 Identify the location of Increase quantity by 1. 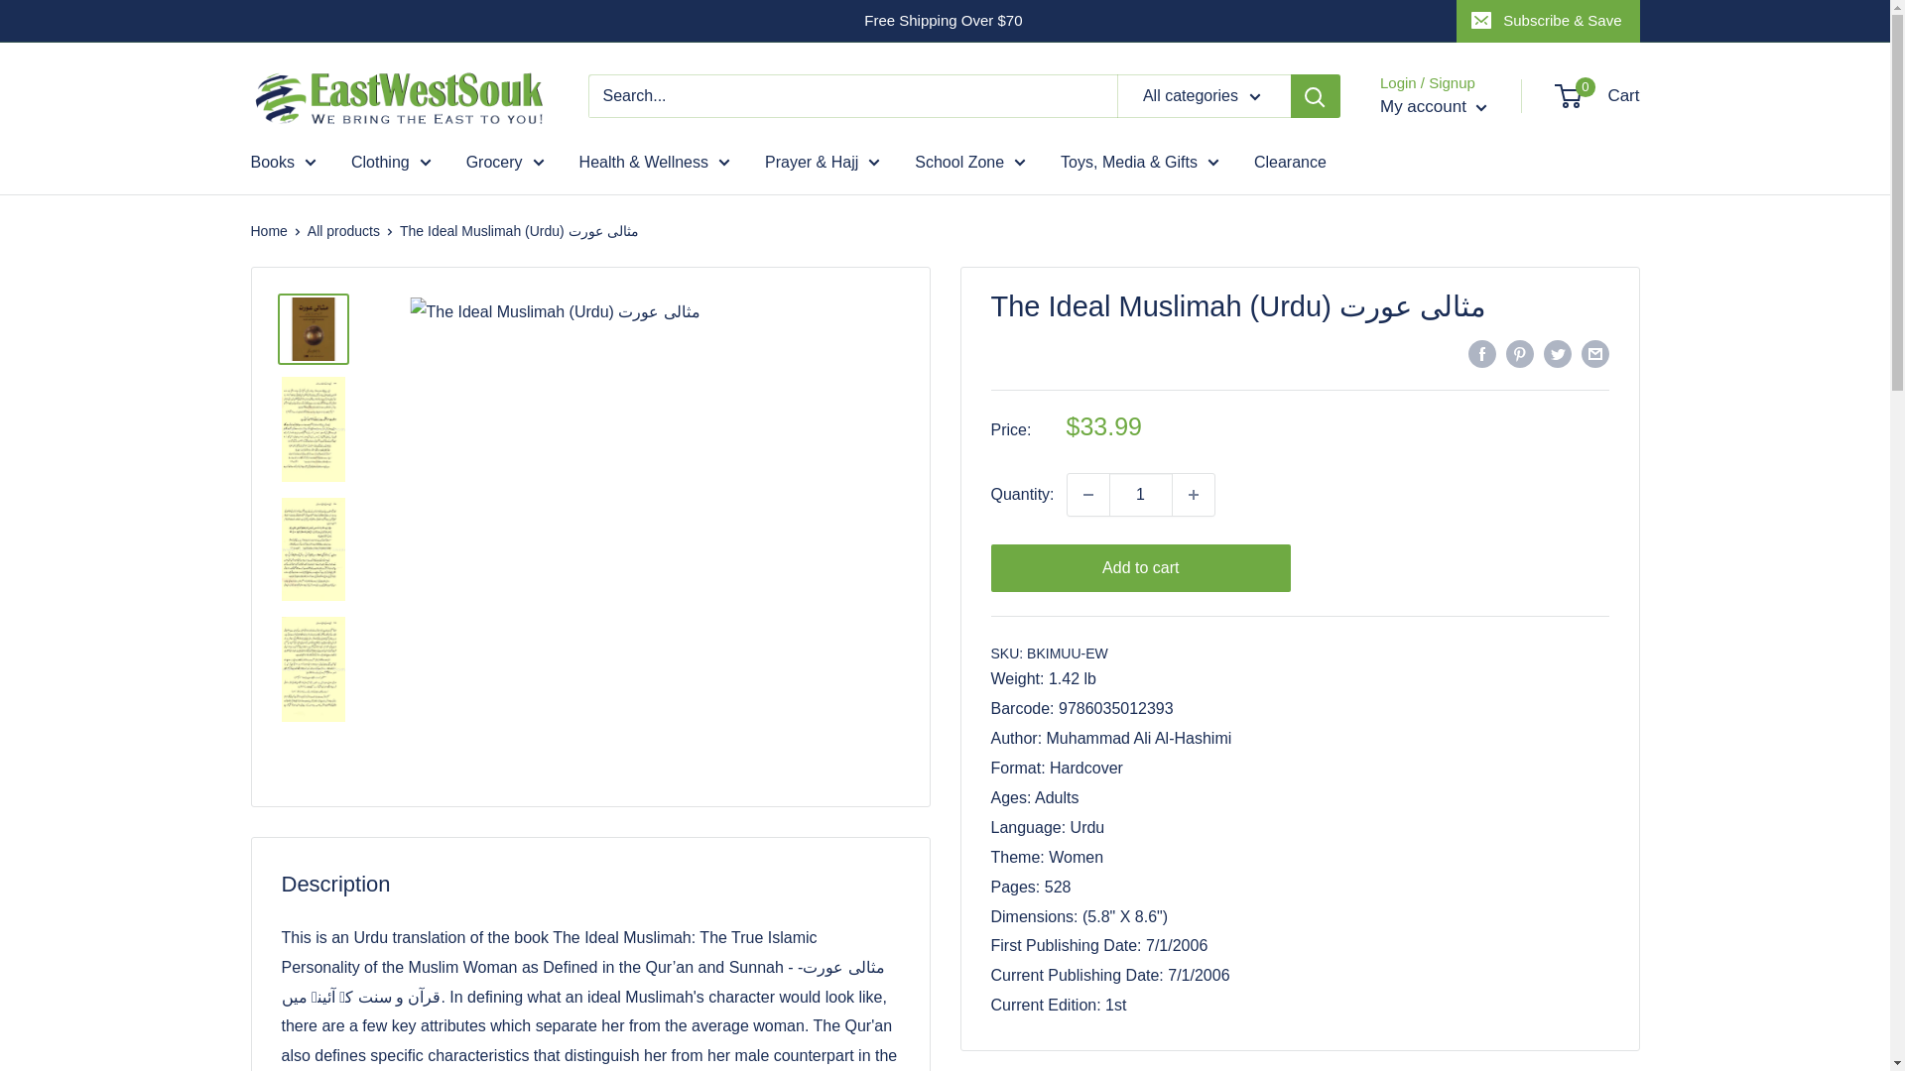
(1194, 494).